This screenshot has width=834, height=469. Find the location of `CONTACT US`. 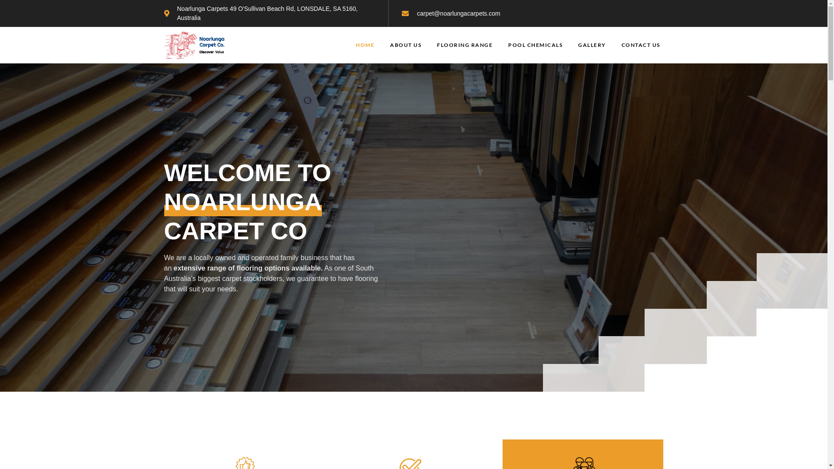

CONTACT US is located at coordinates (640, 45).